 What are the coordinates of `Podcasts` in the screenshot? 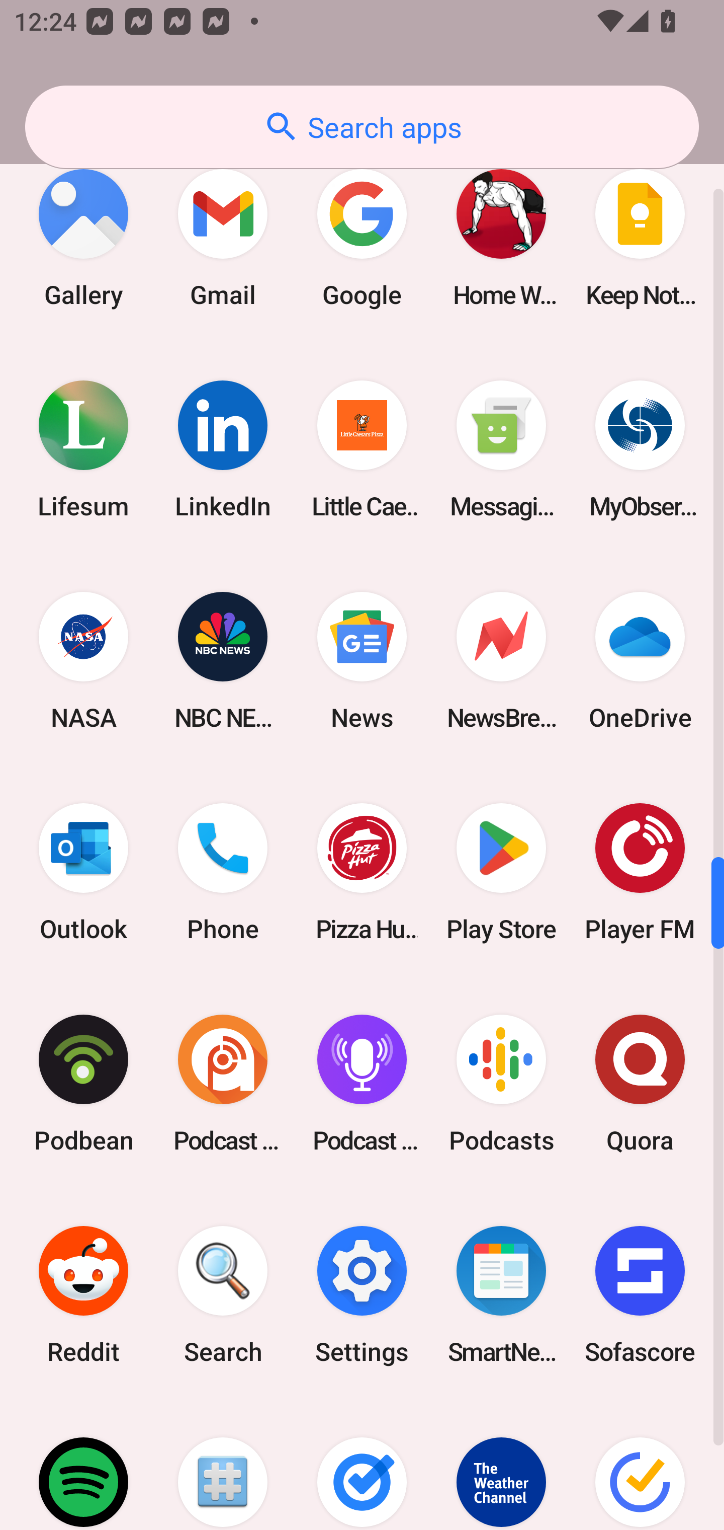 It's located at (501, 1083).